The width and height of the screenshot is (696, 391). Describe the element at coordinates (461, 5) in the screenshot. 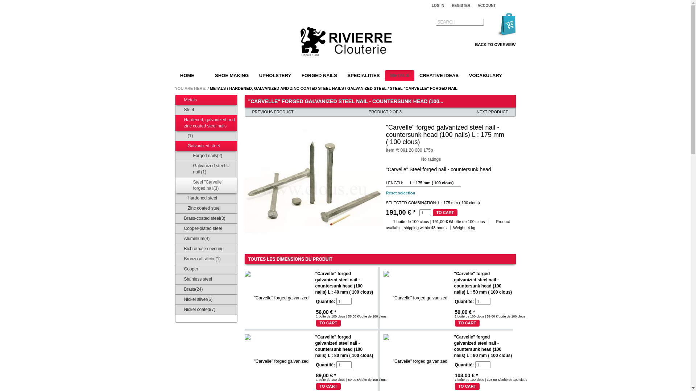

I see `Register` at that location.